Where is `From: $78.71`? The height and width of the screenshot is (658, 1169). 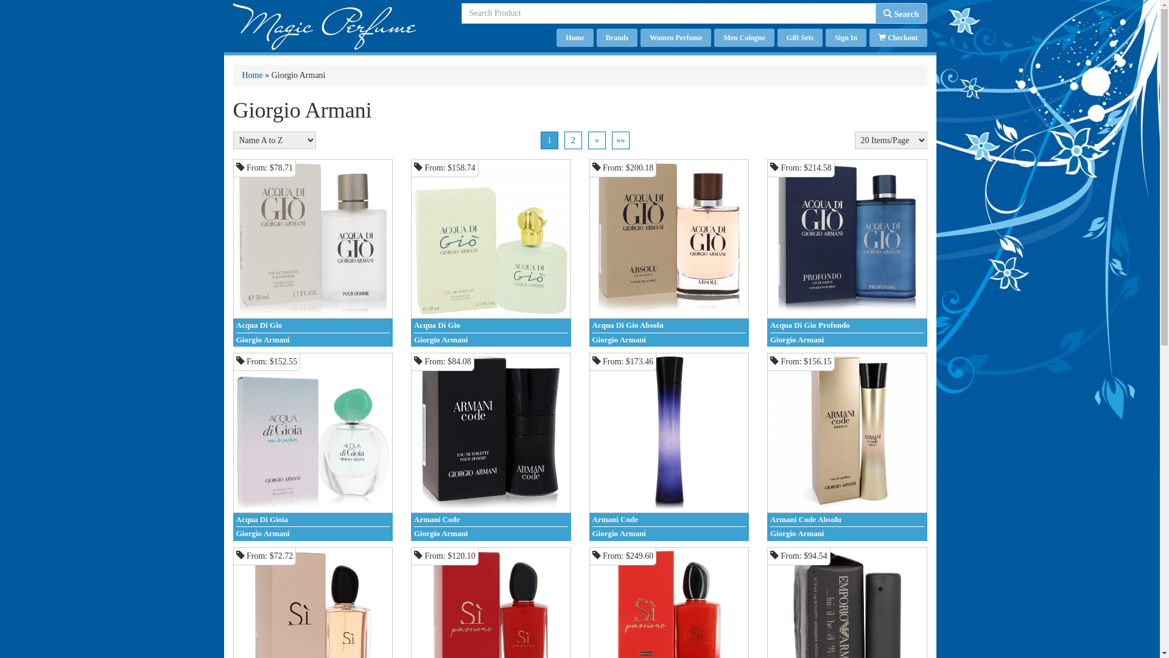
From: $78.71 is located at coordinates (313, 239).